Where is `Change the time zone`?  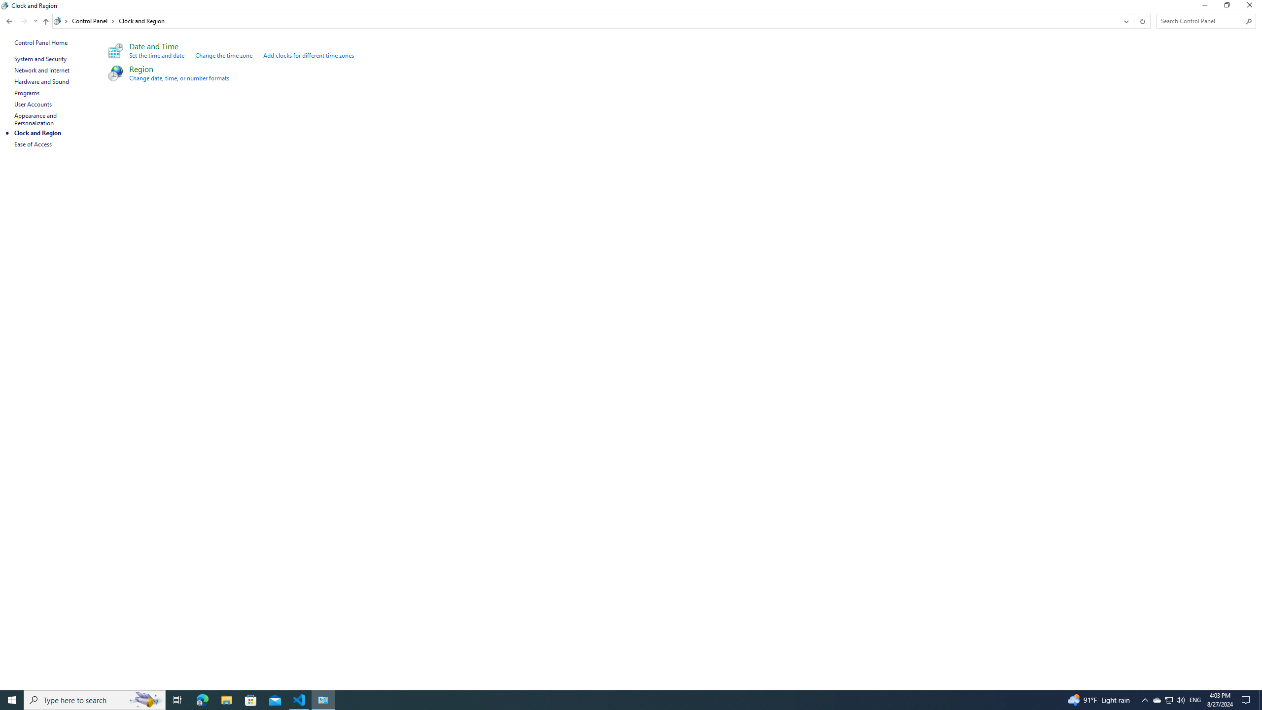
Change the time zone is located at coordinates (224, 55).